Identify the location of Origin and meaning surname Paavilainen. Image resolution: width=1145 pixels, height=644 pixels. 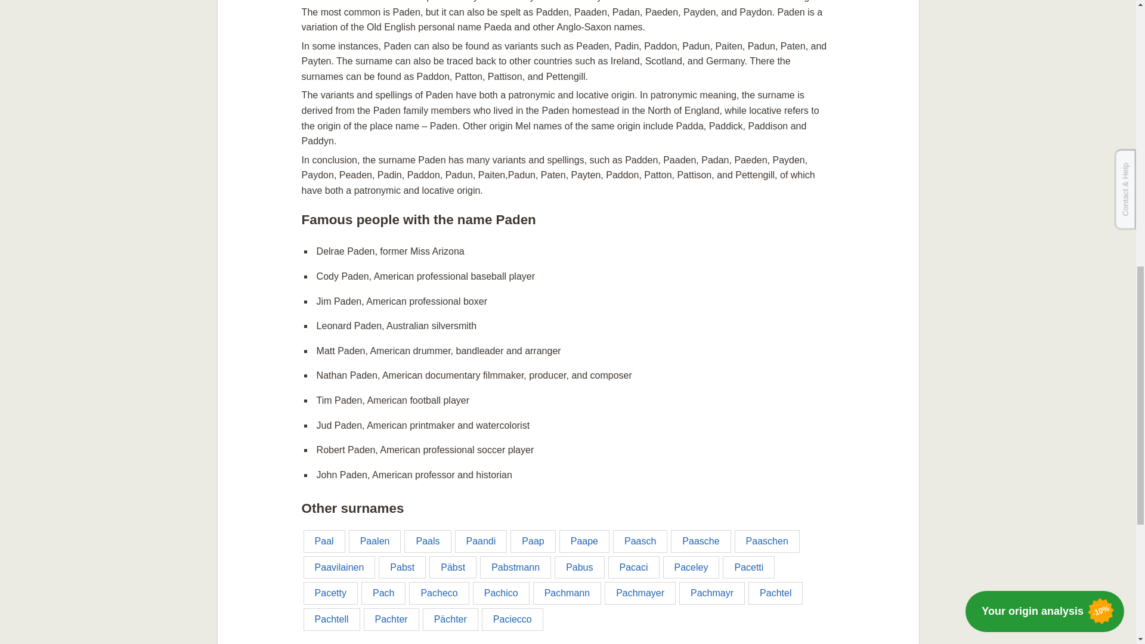
(339, 568).